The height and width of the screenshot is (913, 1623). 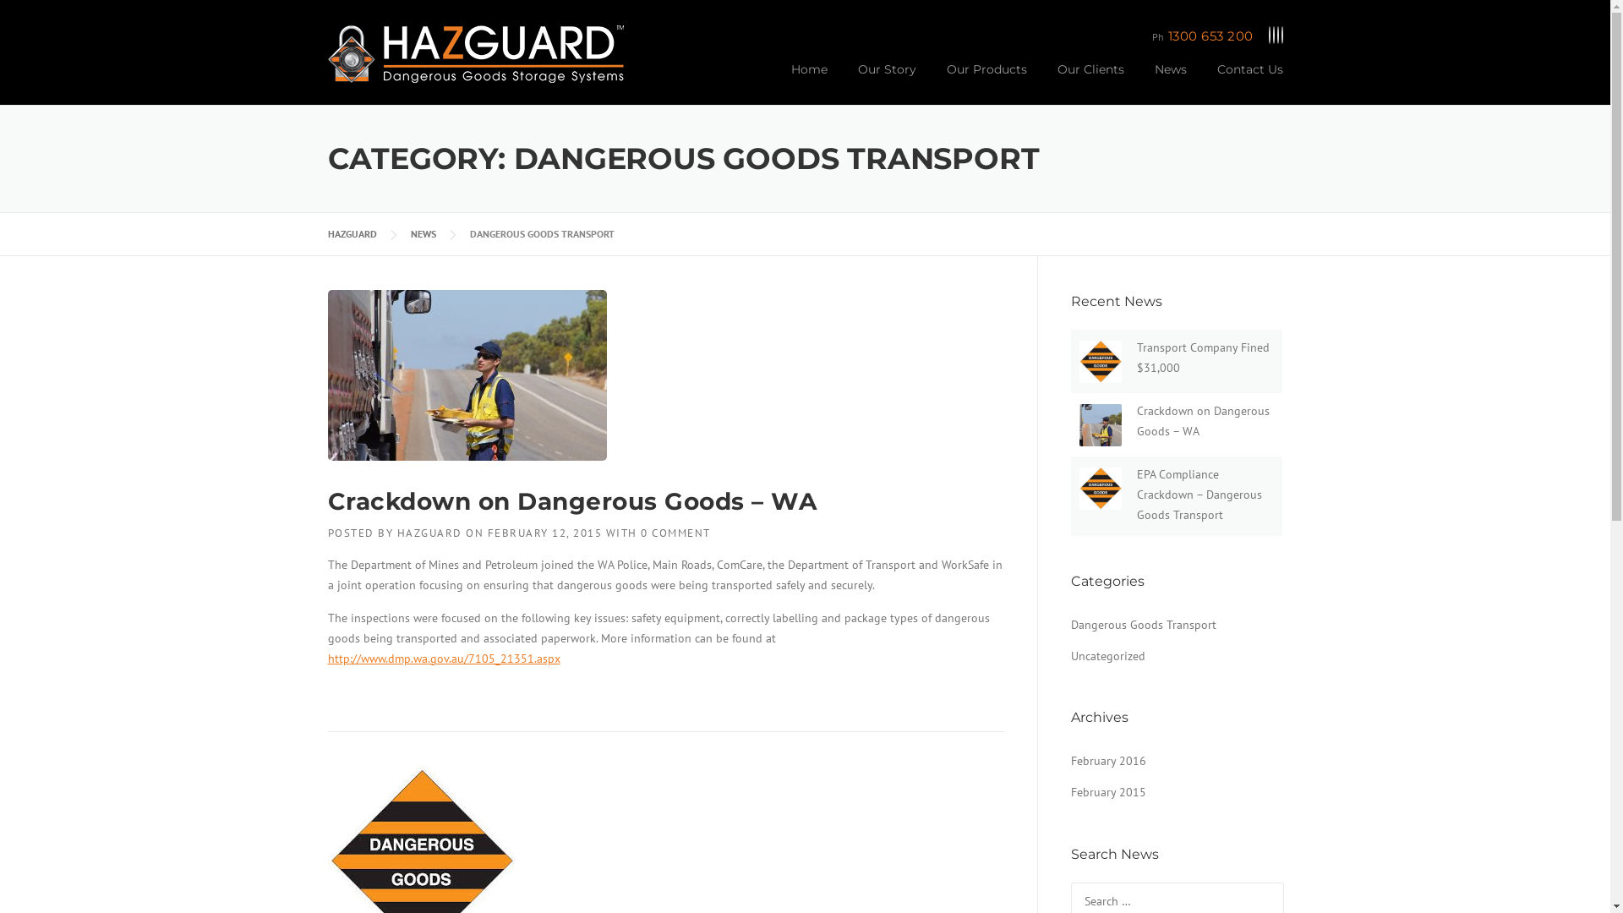 What do you see at coordinates (445, 658) in the screenshot?
I see `http://www.dmp.wa.gov.au/7105_21351.aspx` at bounding box center [445, 658].